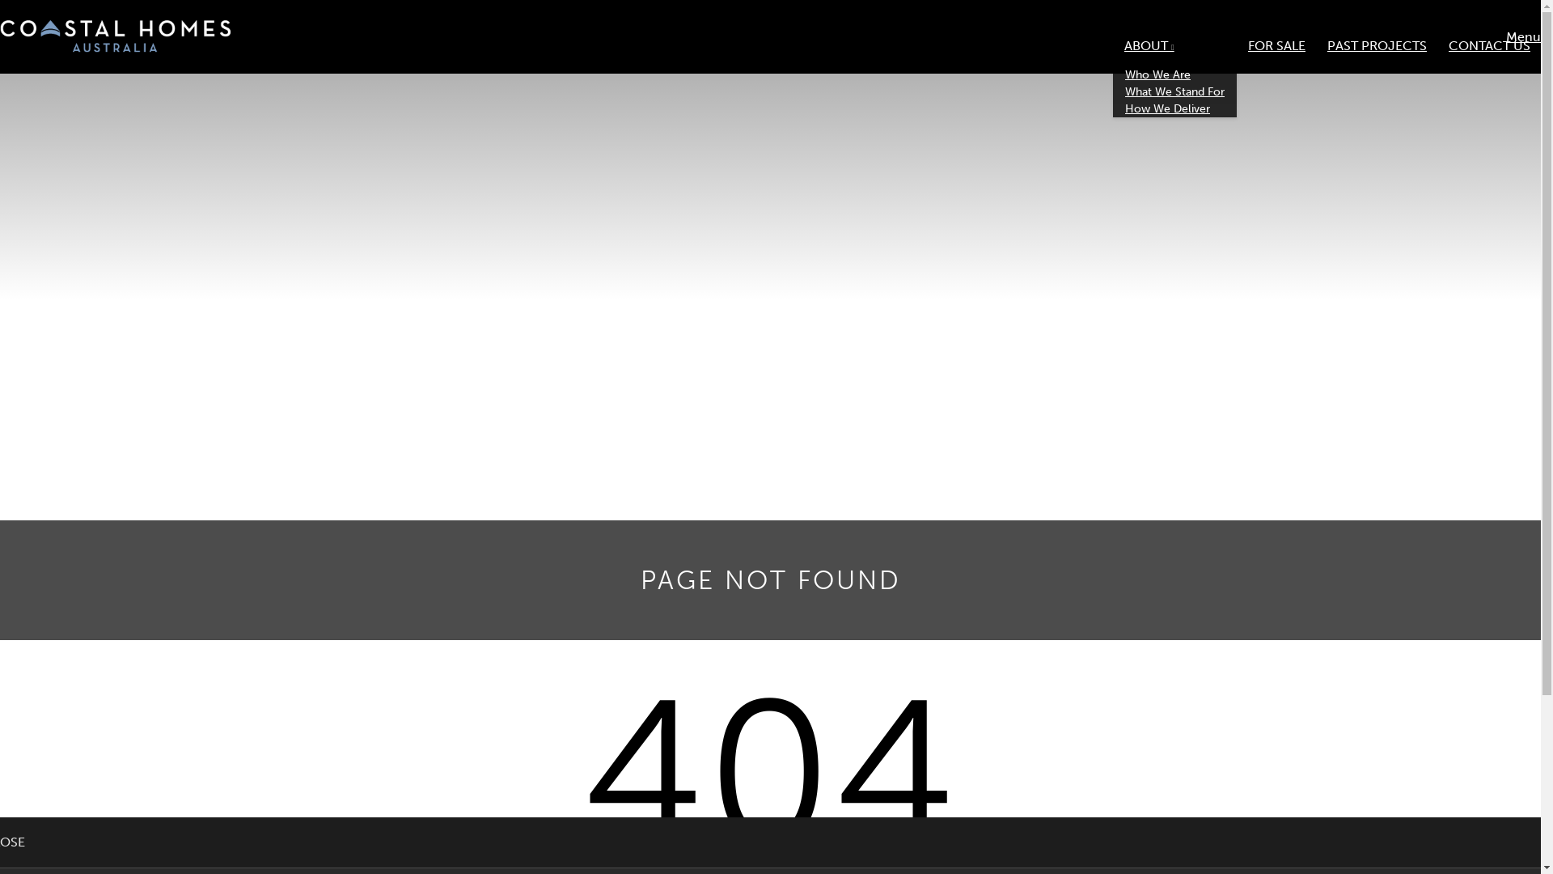 This screenshot has height=874, width=1553. Describe the element at coordinates (1524, 37) in the screenshot. I see `Menu` at that location.